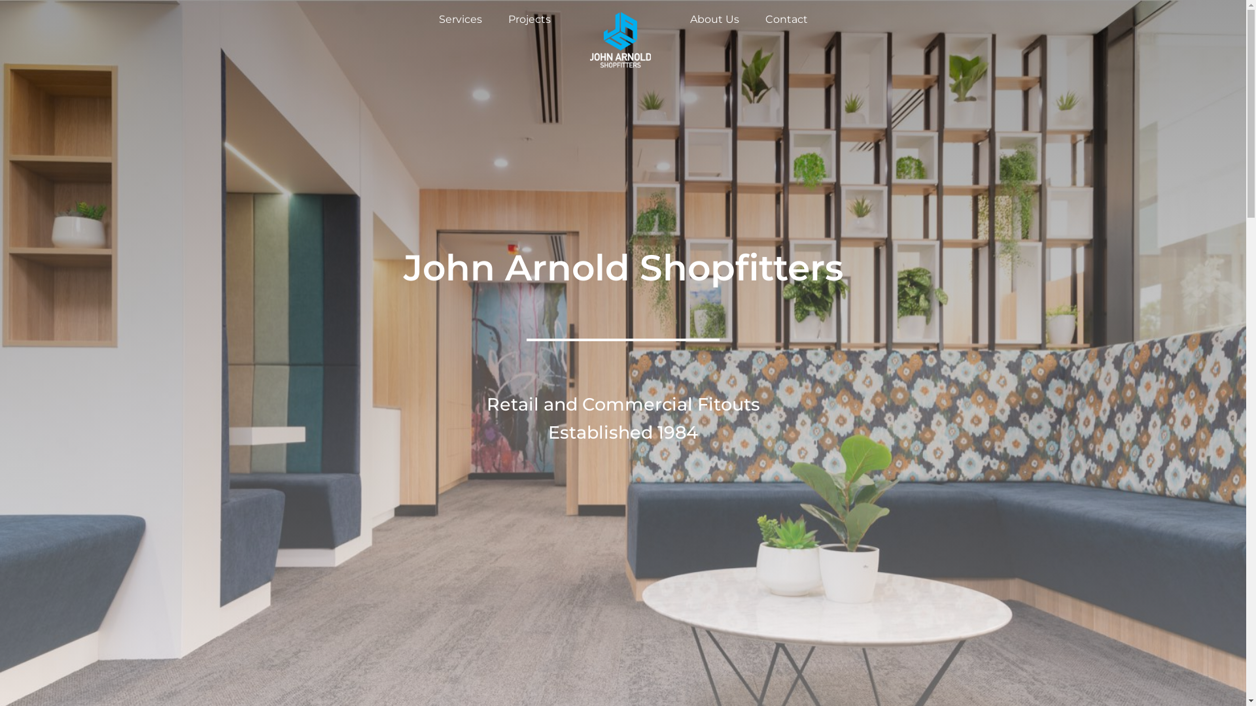  Describe the element at coordinates (530, 20) in the screenshot. I see `Projects` at that location.